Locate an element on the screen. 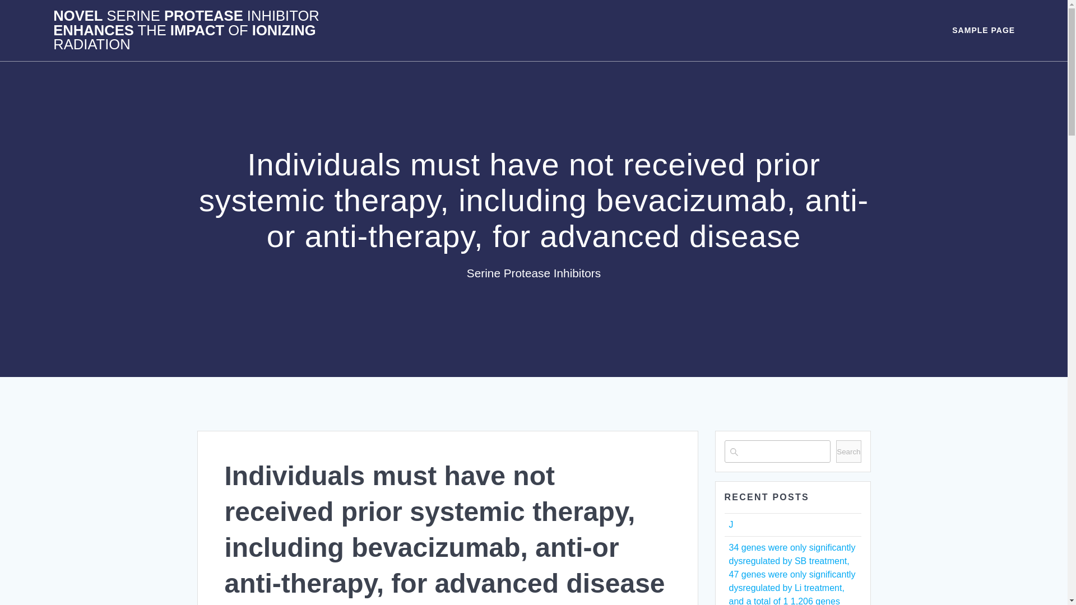  Search is located at coordinates (848, 452).